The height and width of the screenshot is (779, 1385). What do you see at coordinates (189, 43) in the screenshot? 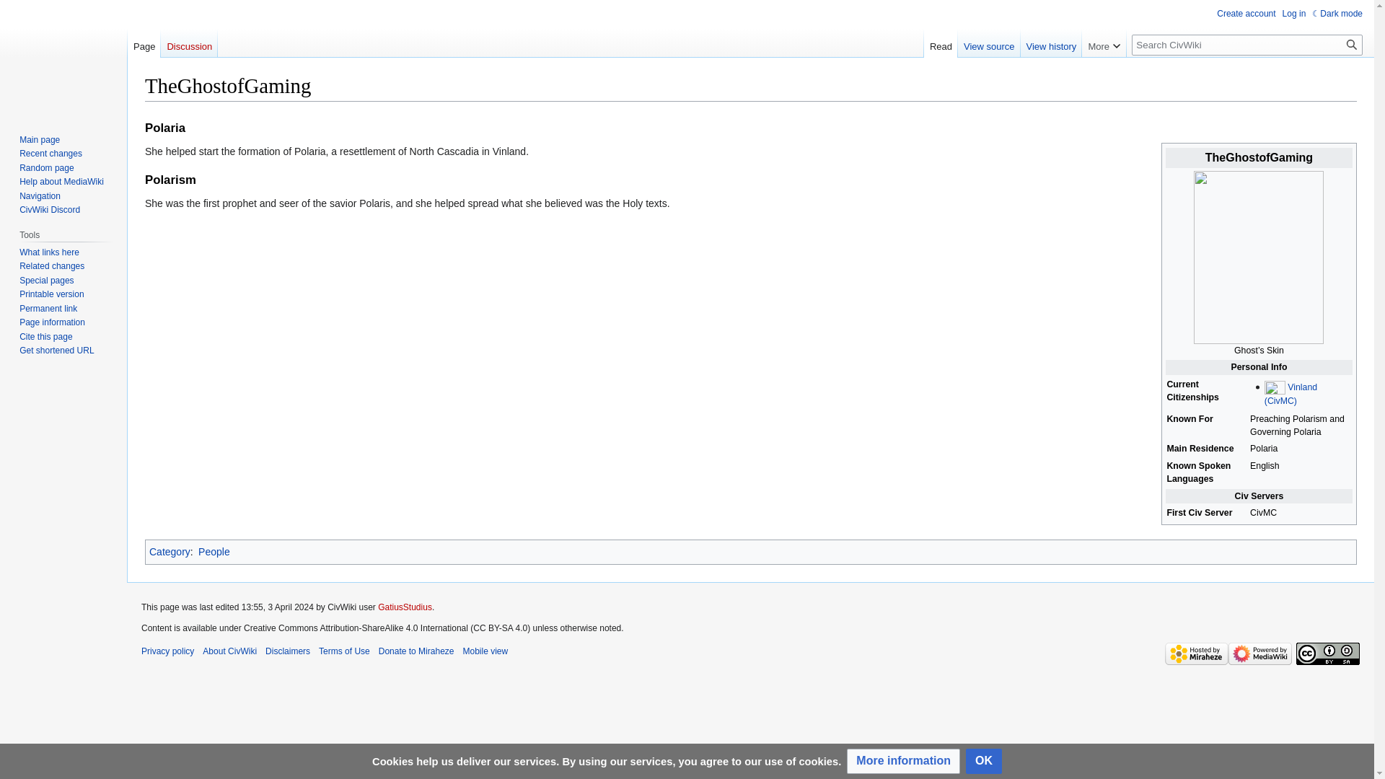
I see `Discussion` at bounding box center [189, 43].